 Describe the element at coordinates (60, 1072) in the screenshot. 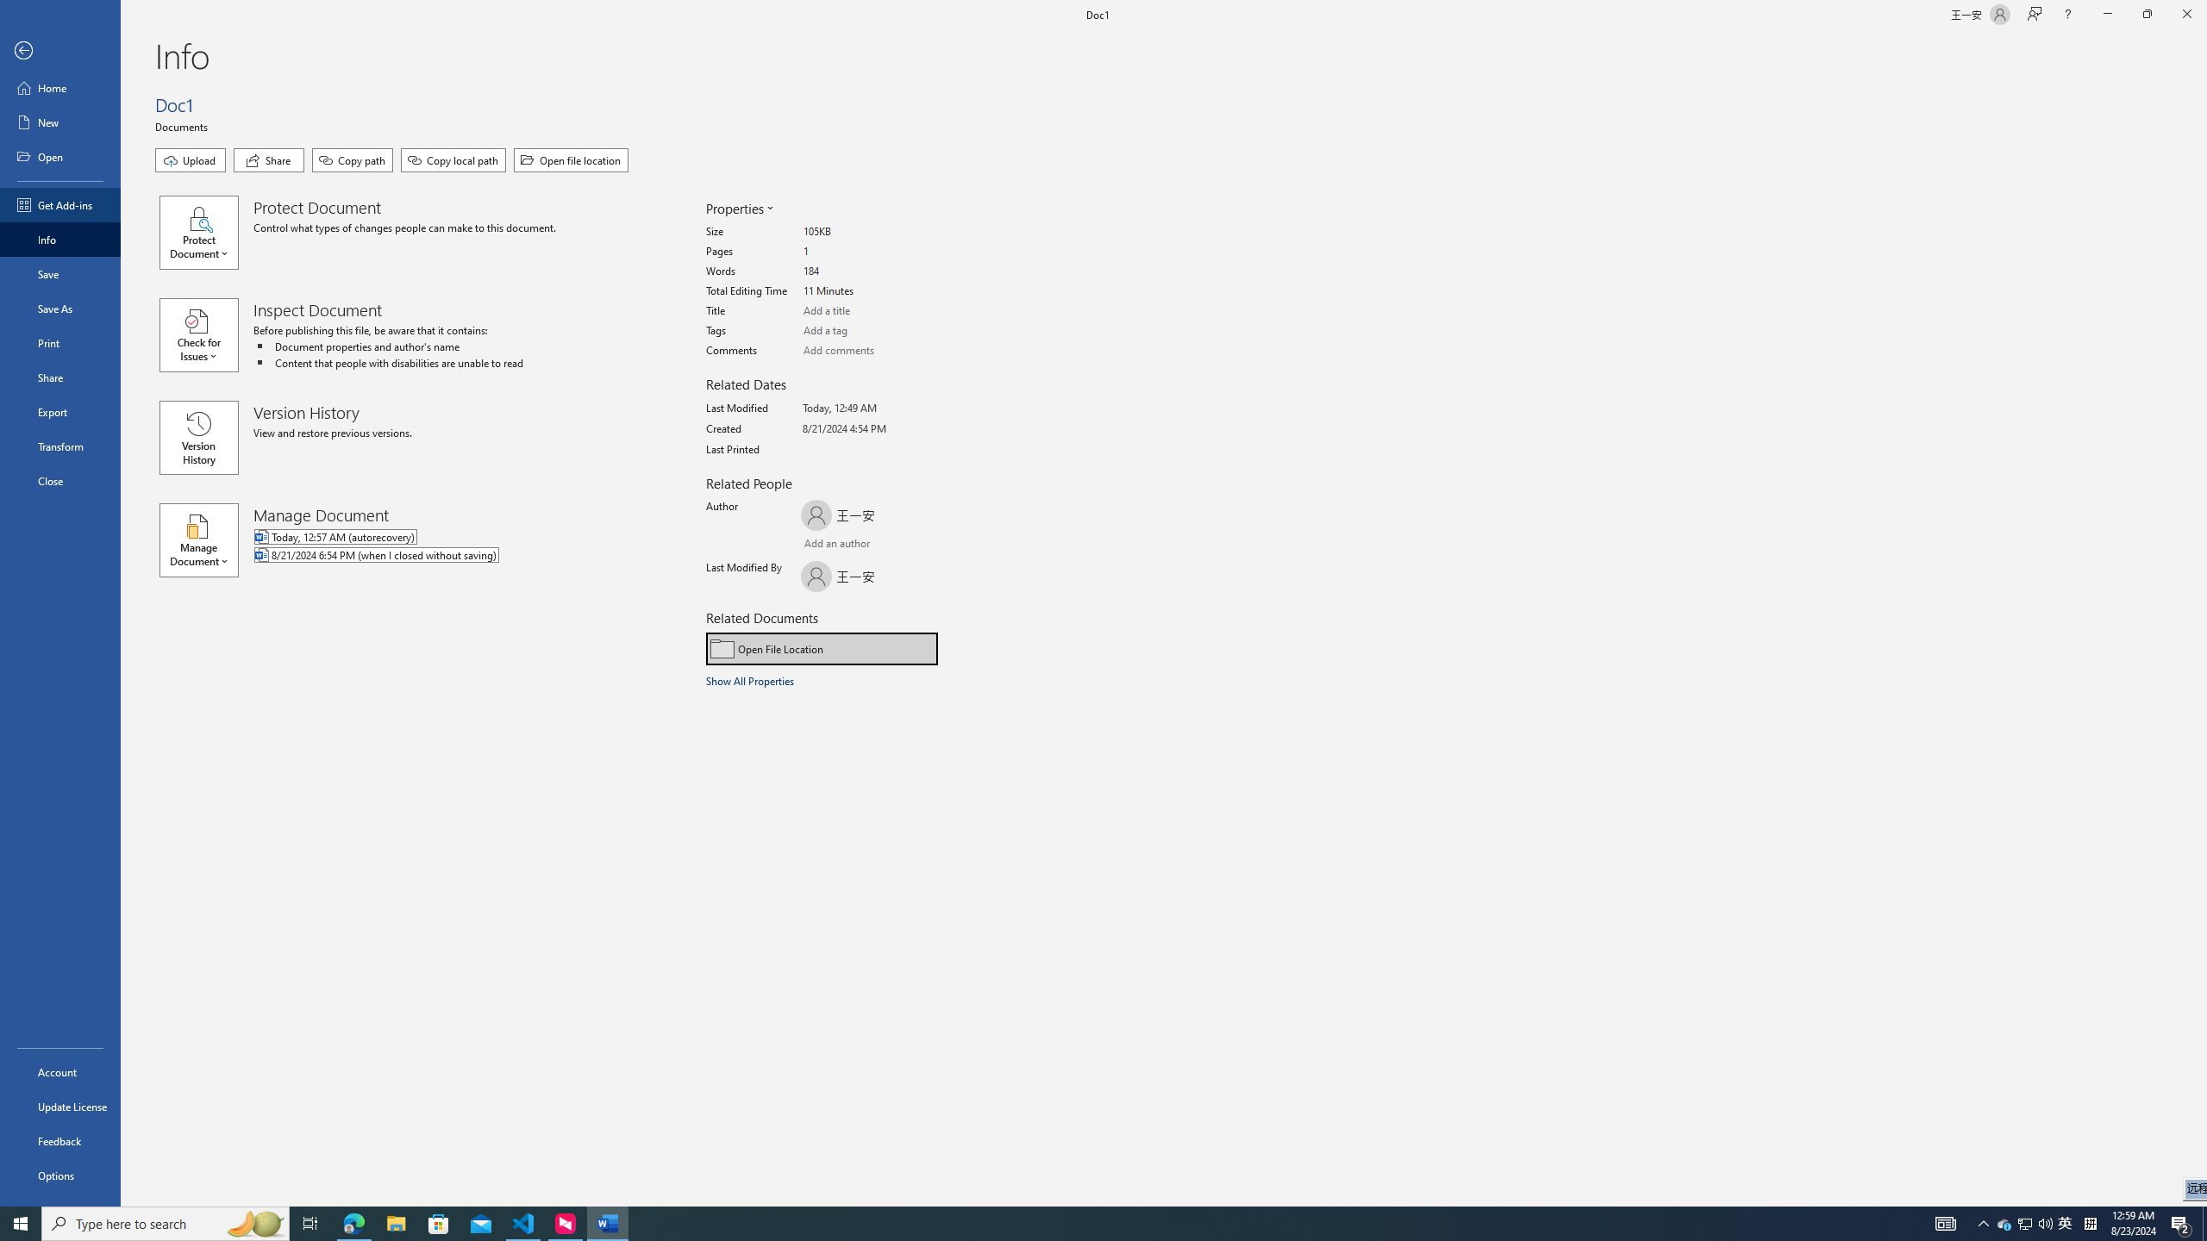

I see `Account` at that location.